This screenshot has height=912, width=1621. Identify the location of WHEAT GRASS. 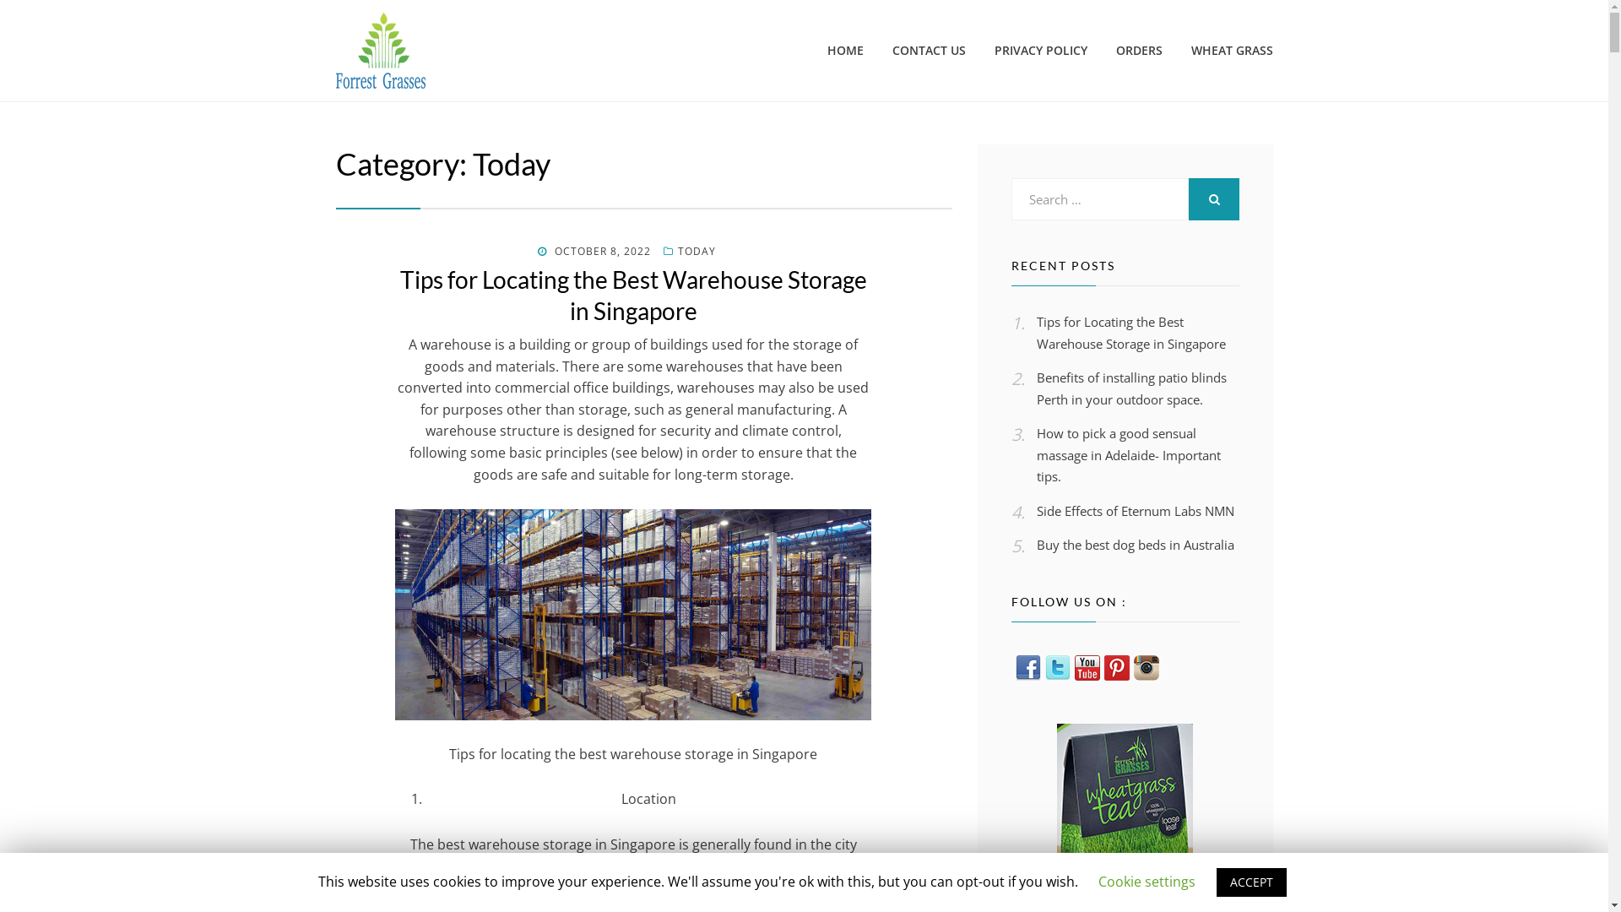
(1225, 51).